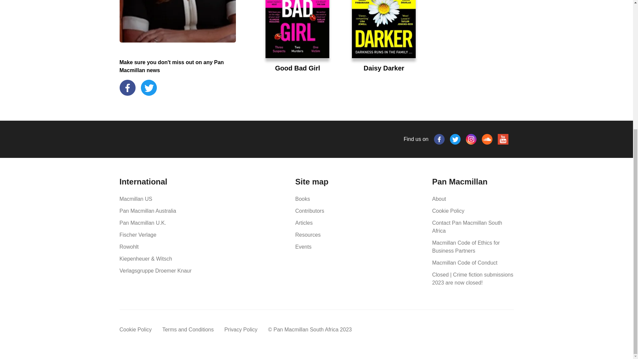 The height and width of the screenshot is (359, 638). What do you see at coordinates (487, 139) in the screenshot?
I see `SoundCloud` at bounding box center [487, 139].